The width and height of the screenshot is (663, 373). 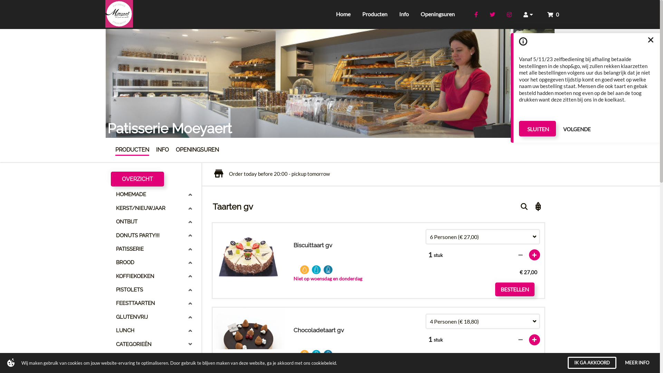 What do you see at coordinates (602, 363) in the screenshot?
I see `I AGREE` at bounding box center [602, 363].